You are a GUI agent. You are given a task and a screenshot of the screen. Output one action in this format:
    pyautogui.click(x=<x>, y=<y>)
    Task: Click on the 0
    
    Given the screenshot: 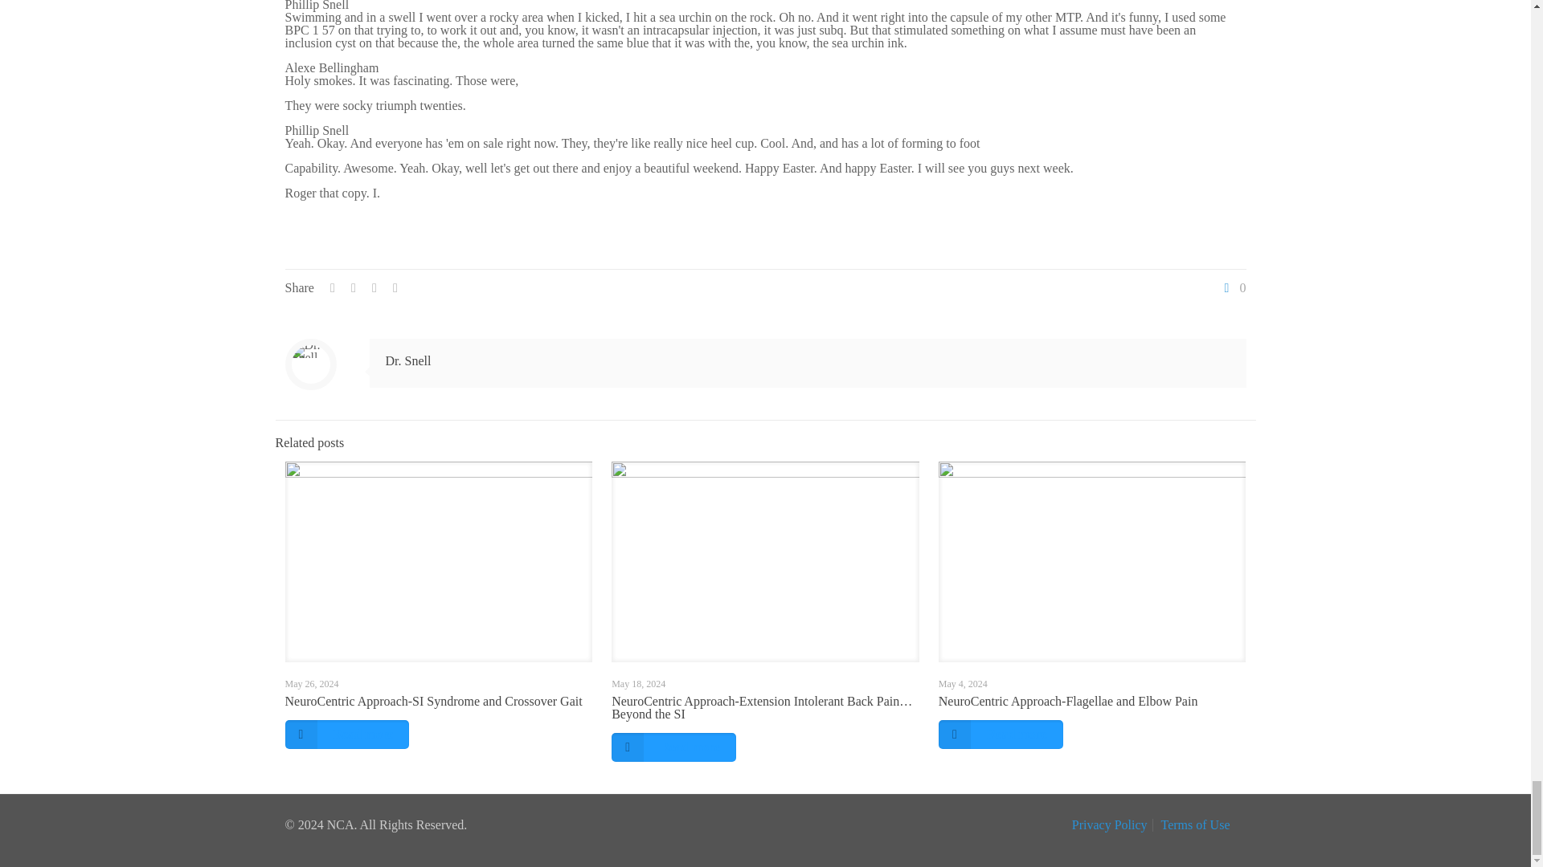 What is the action you would take?
    pyautogui.click(x=1233, y=288)
    